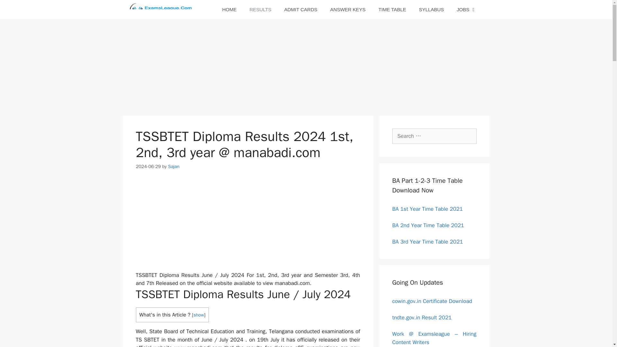  What do you see at coordinates (434, 136) in the screenshot?
I see `Search for:` at bounding box center [434, 136].